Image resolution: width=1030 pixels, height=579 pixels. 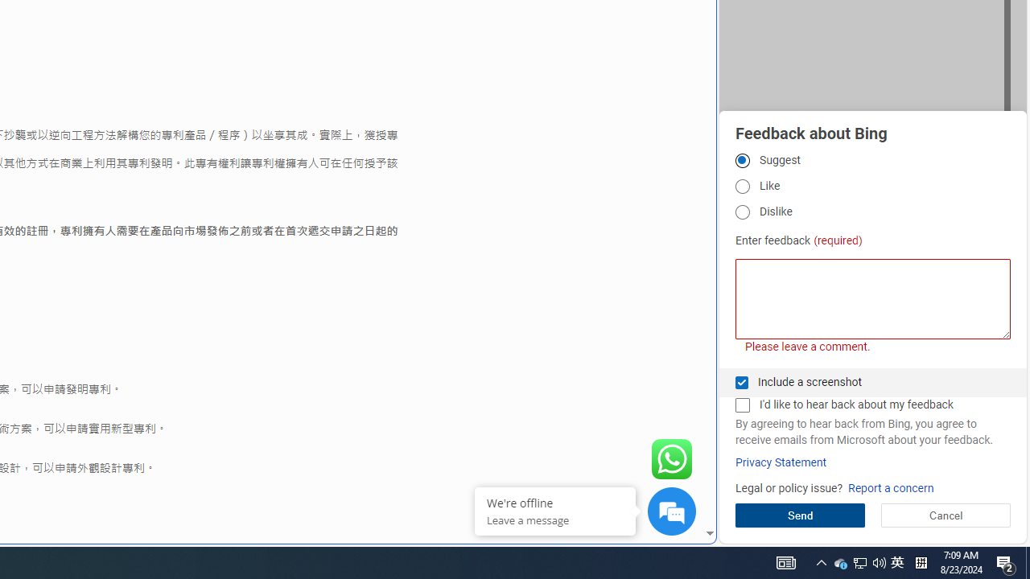 What do you see at coordinates (742, 383) in the screenshot?
I see `Include a screenshot` at bounding box center [742, 383].